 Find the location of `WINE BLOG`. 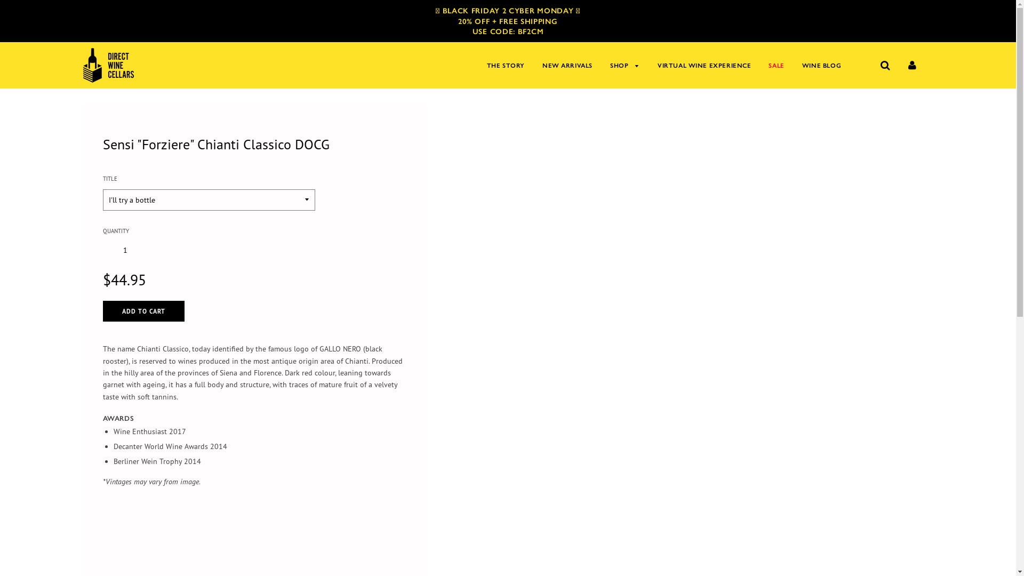

WINE BLOG is located at coordinates (818, 65).